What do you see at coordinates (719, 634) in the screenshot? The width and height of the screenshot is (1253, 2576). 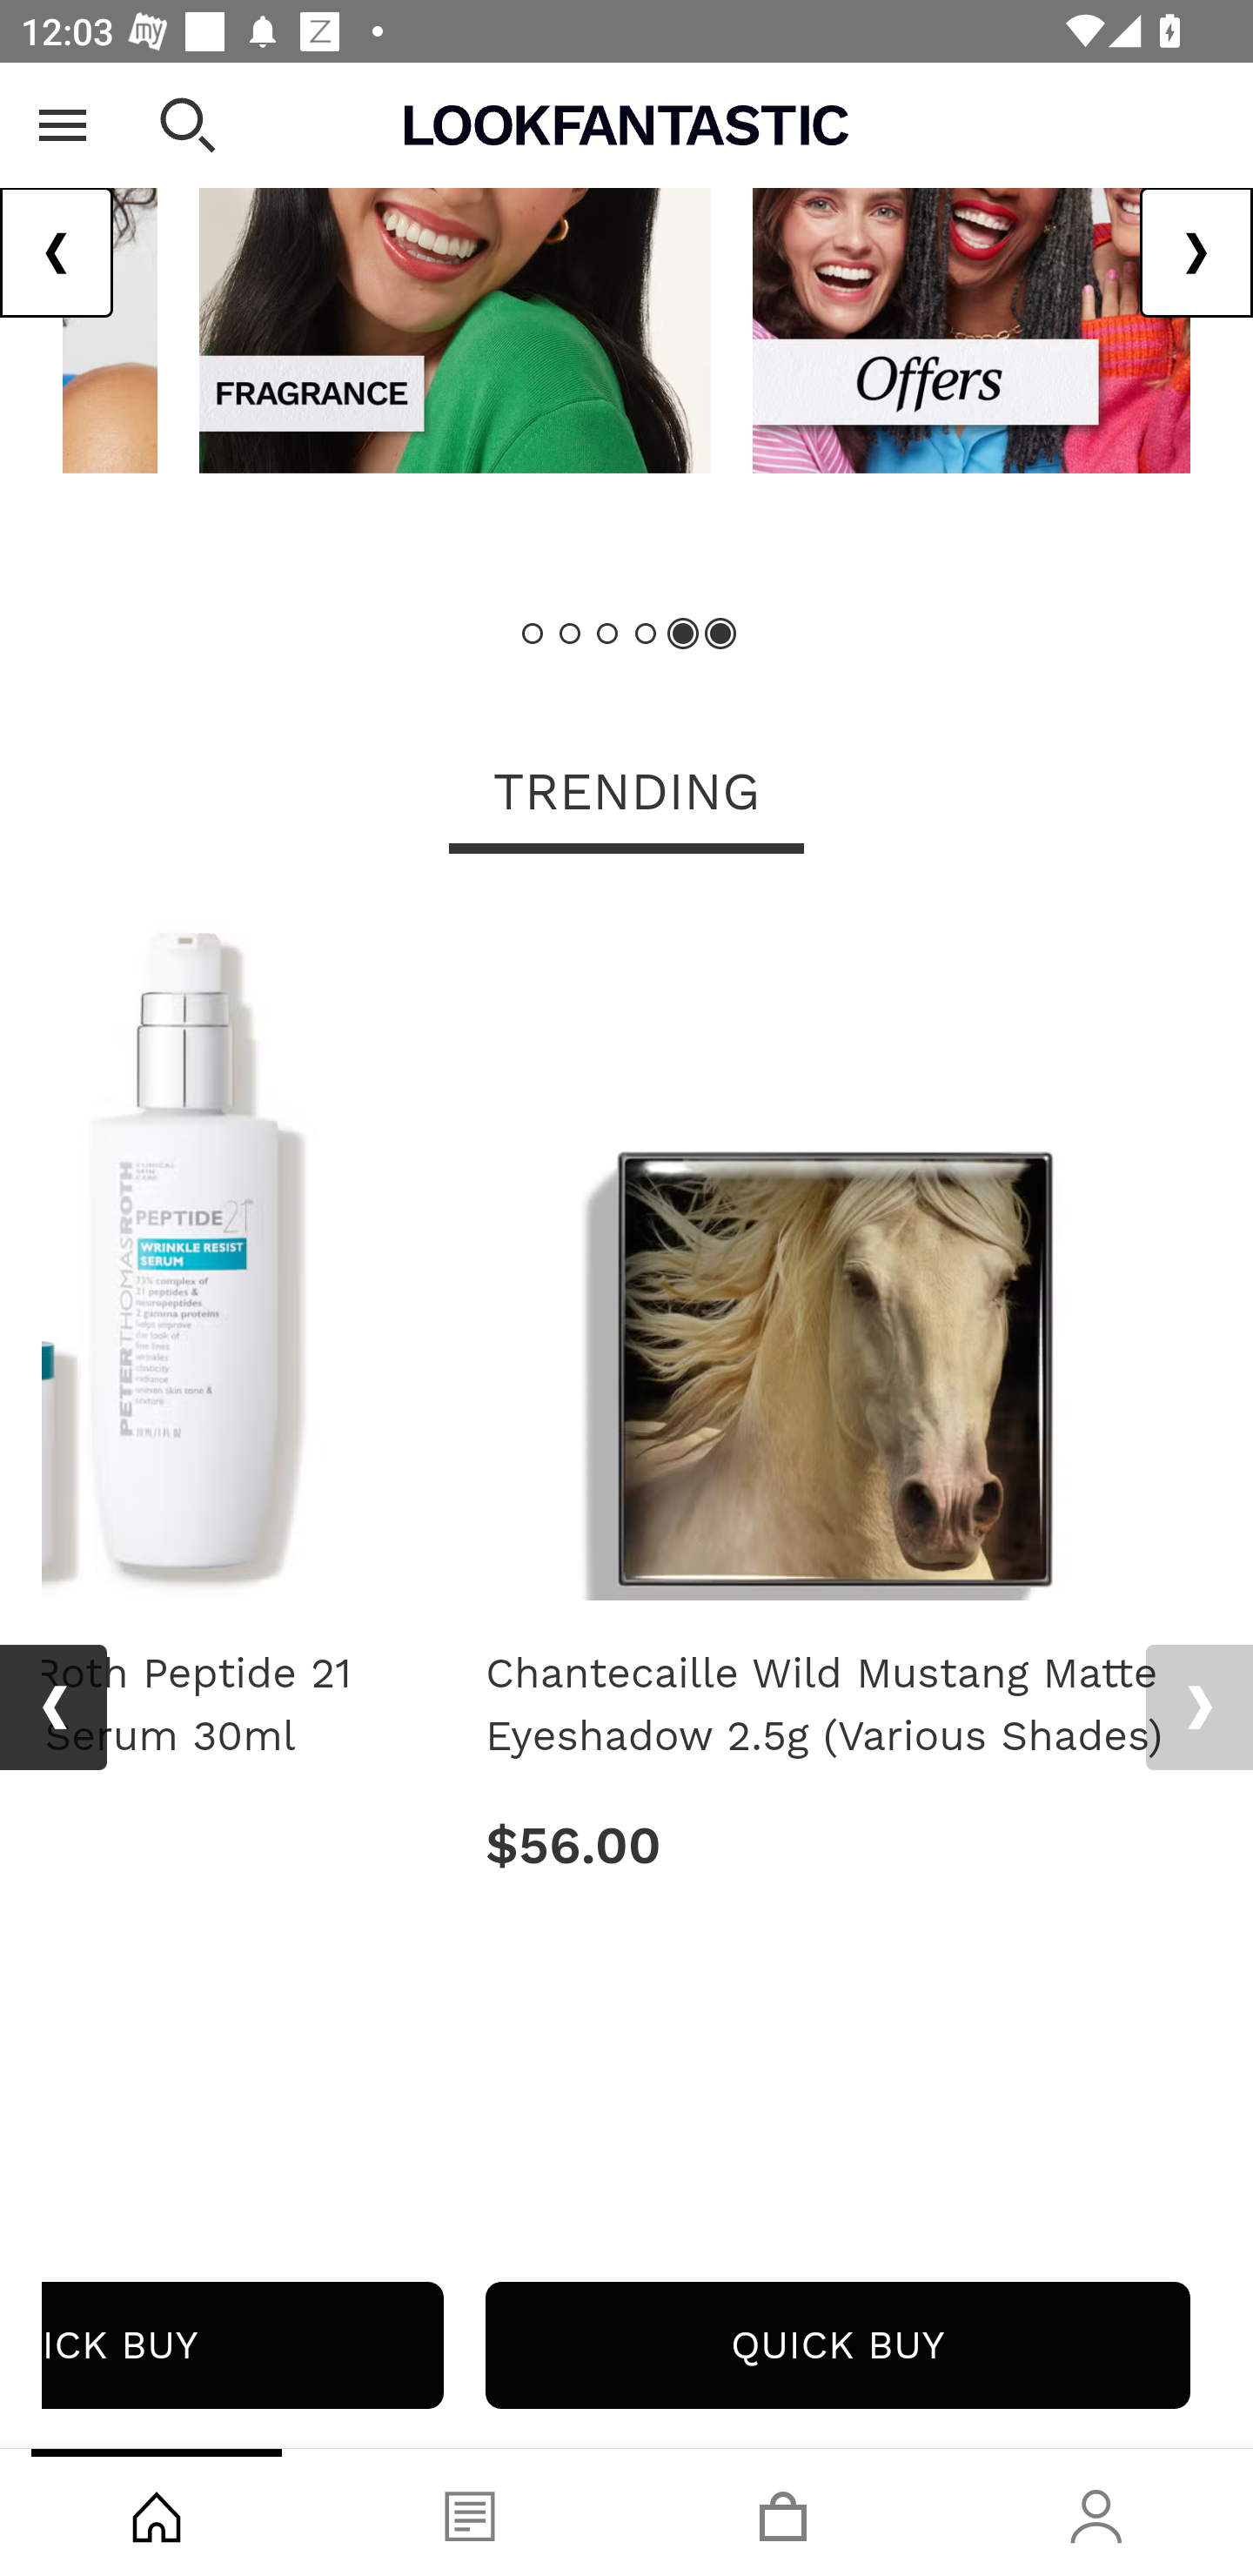 I see `Showing Slide 6 (Current Item)` at bounding box center [719, 634].